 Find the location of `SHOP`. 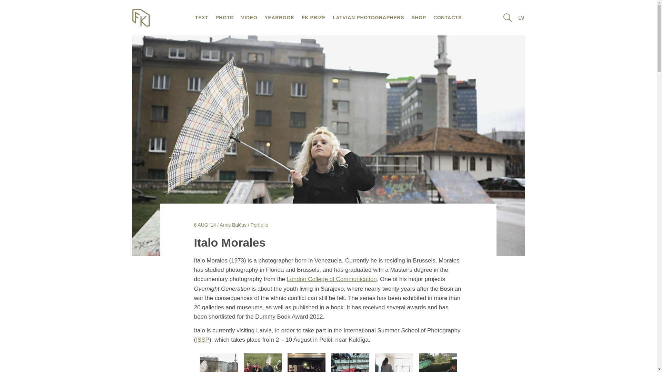

SHOP is located at coordinates (419, 17).